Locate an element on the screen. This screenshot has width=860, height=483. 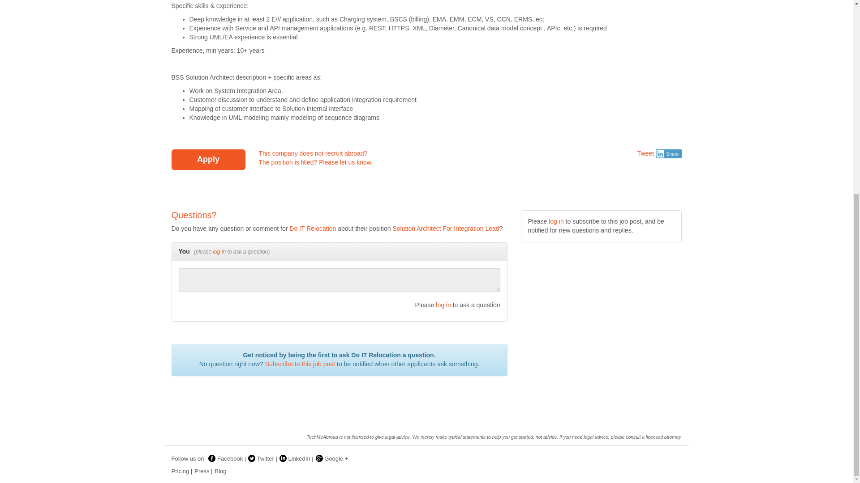
Facebook is located at coordinates (228, 458).